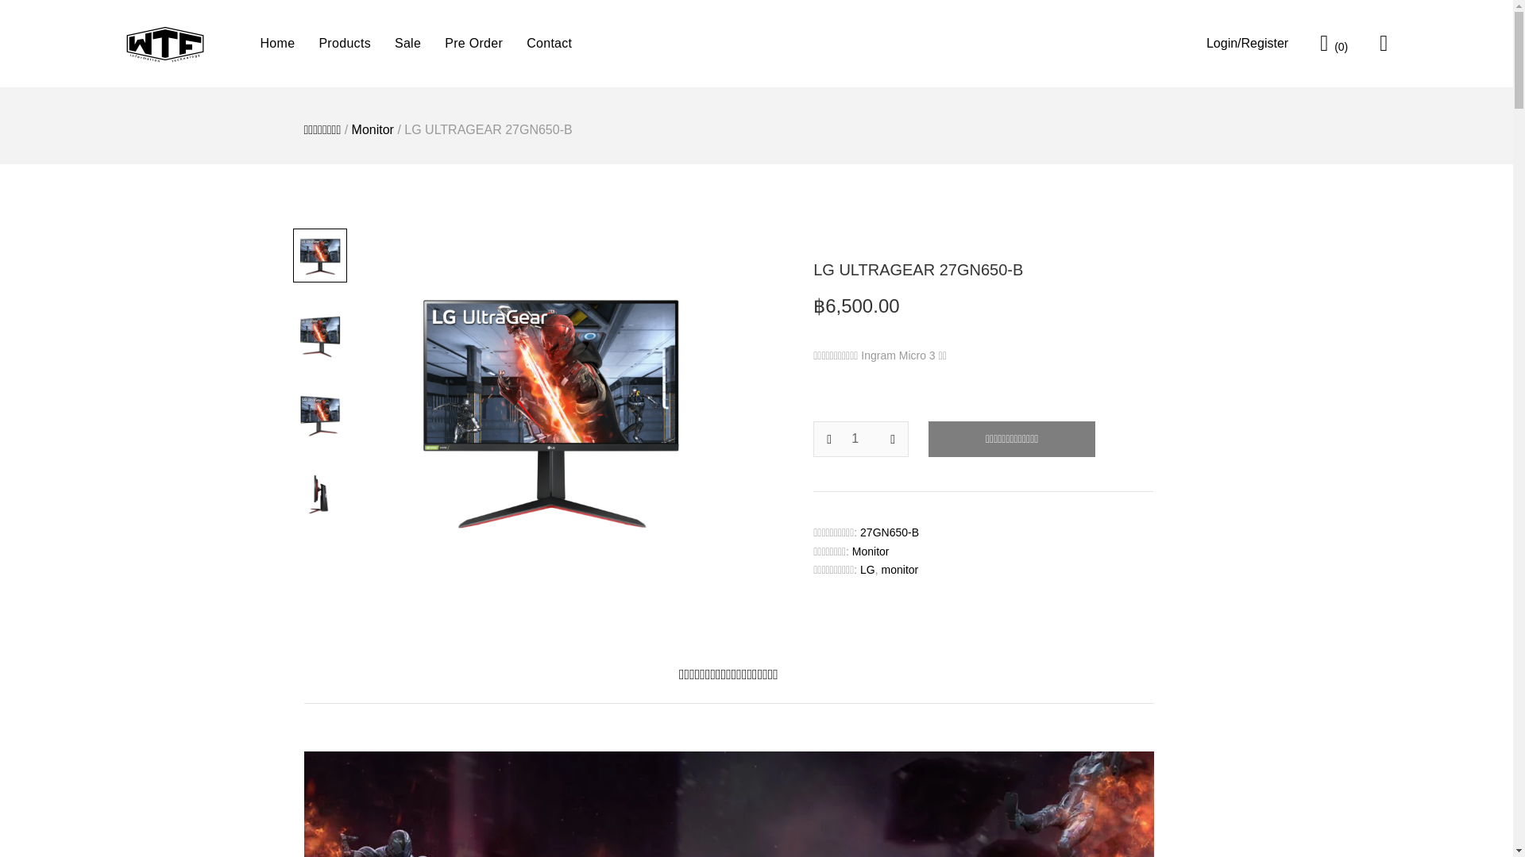 This screenshot has width=1525, height=857. I want to click on Monitor, so click(373, 129).